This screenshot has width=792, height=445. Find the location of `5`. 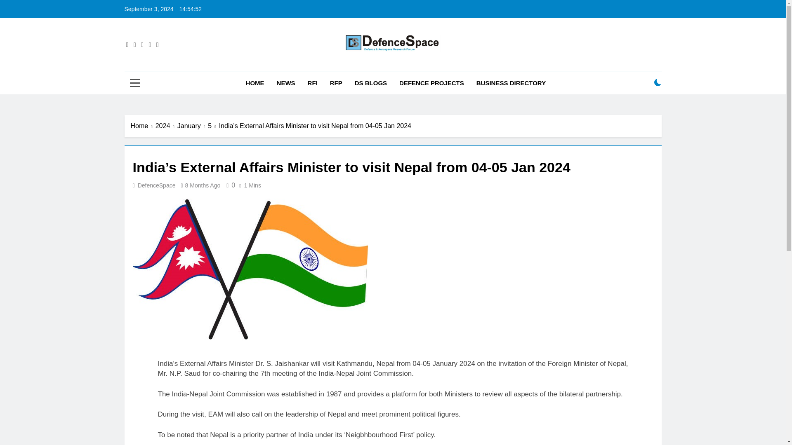

5 is located at coordinates (213, 126).